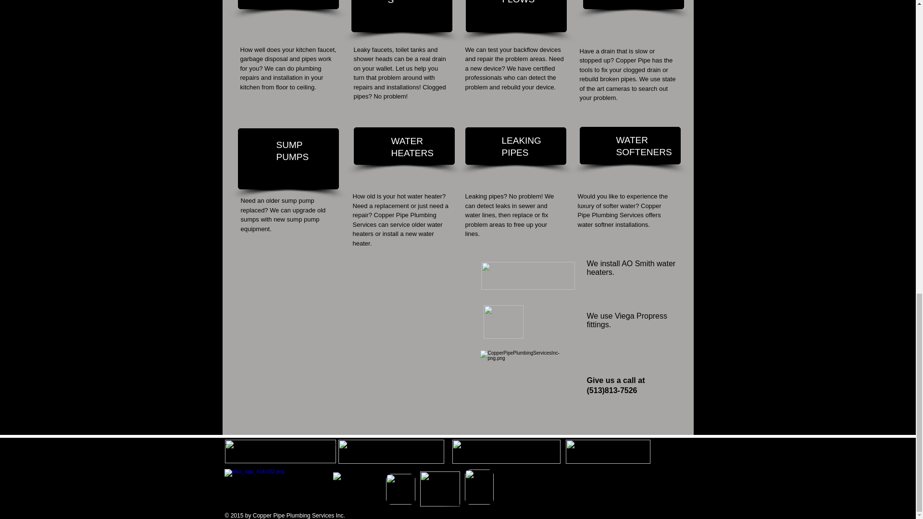 This screenshot has width=923, height=519. Describe the element at coordinates (518, 2) in the screenshot. I see `BACK FLOWS` at that location.